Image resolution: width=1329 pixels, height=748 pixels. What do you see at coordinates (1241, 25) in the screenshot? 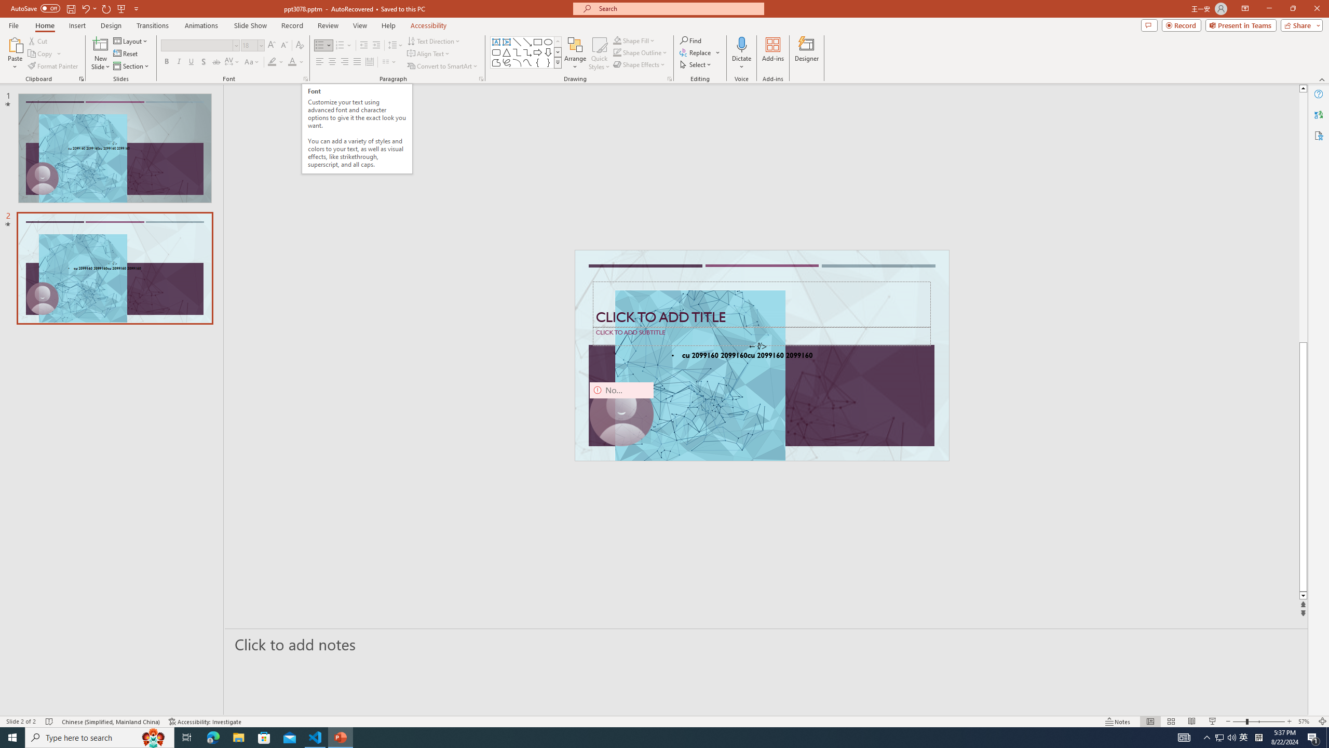
I see `Present in Teams` at bounding box center [1241, 25].